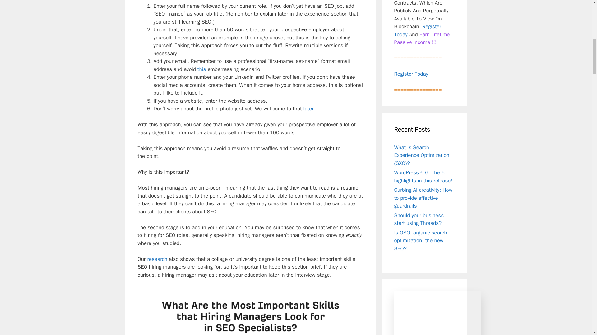 This screenshot has width=597, height=335. What do you see at coordinates (419, 219) in the screenshot?
I see `Should your business start using Threads?` at bounding box center [419, 219].